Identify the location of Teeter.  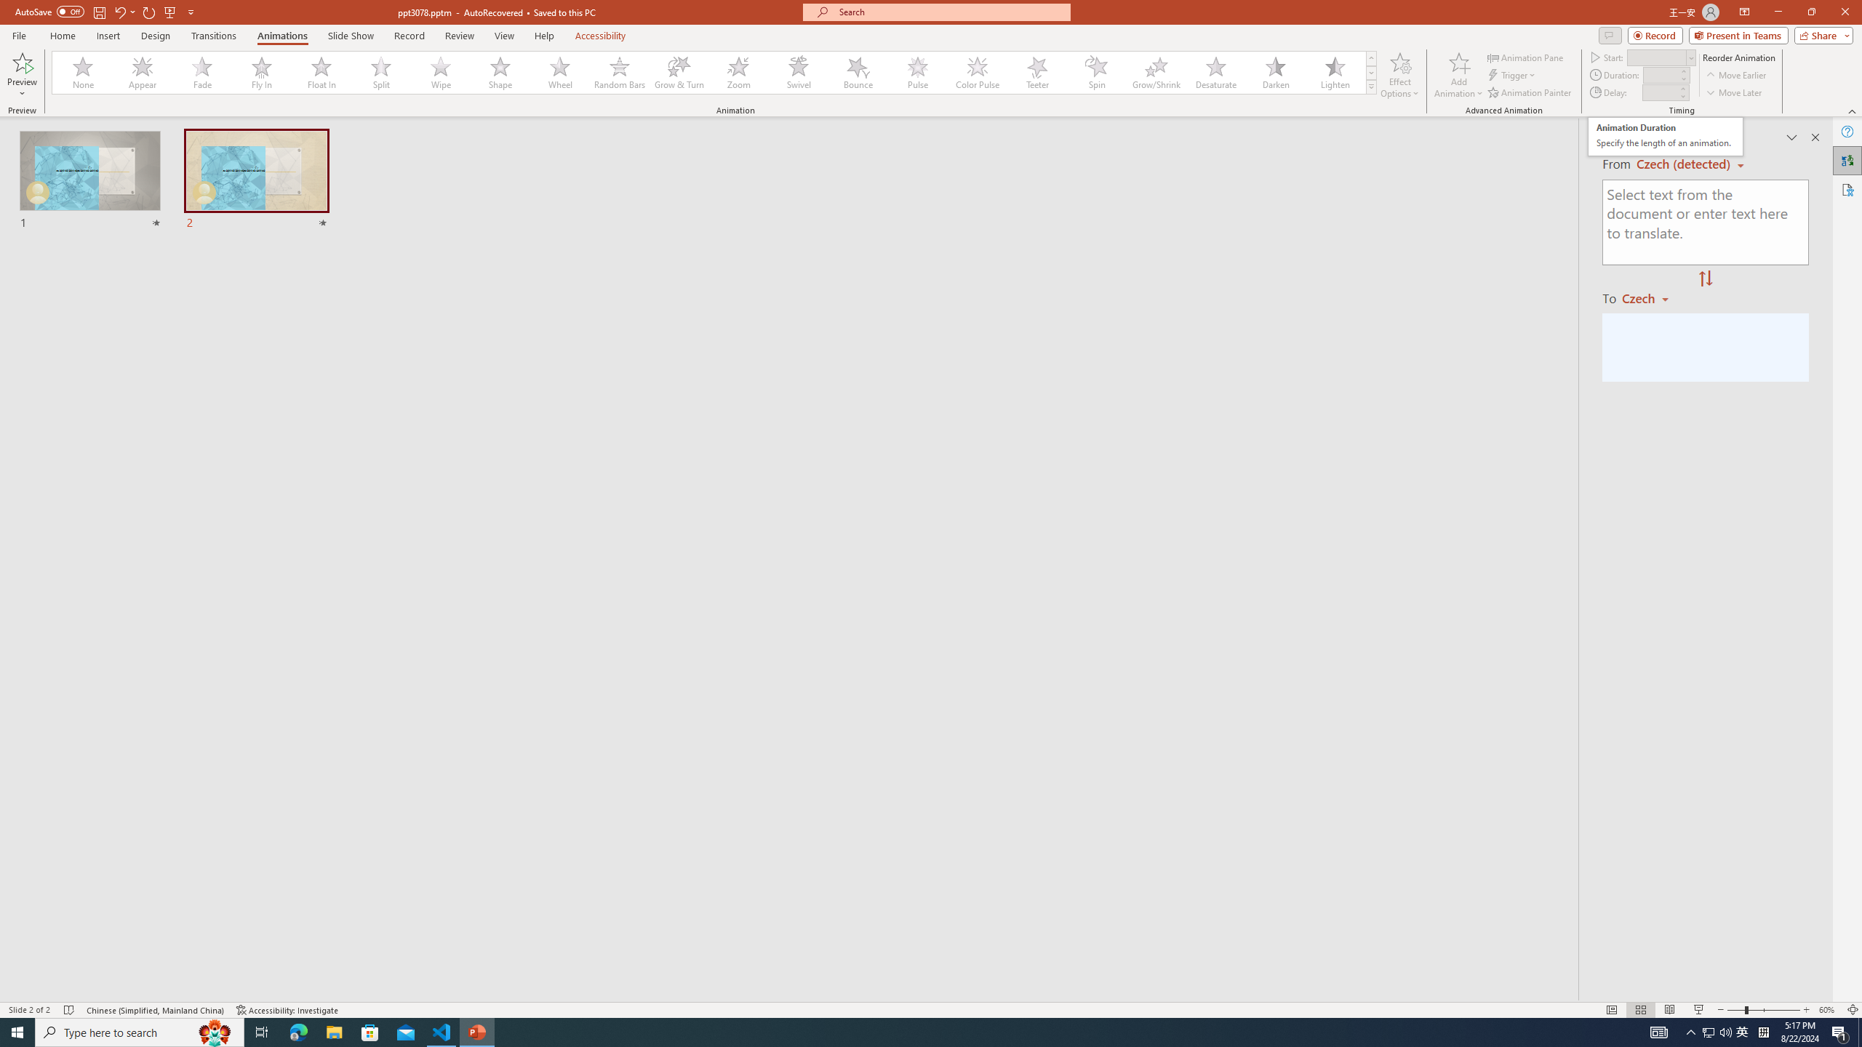
(1829, 1010).